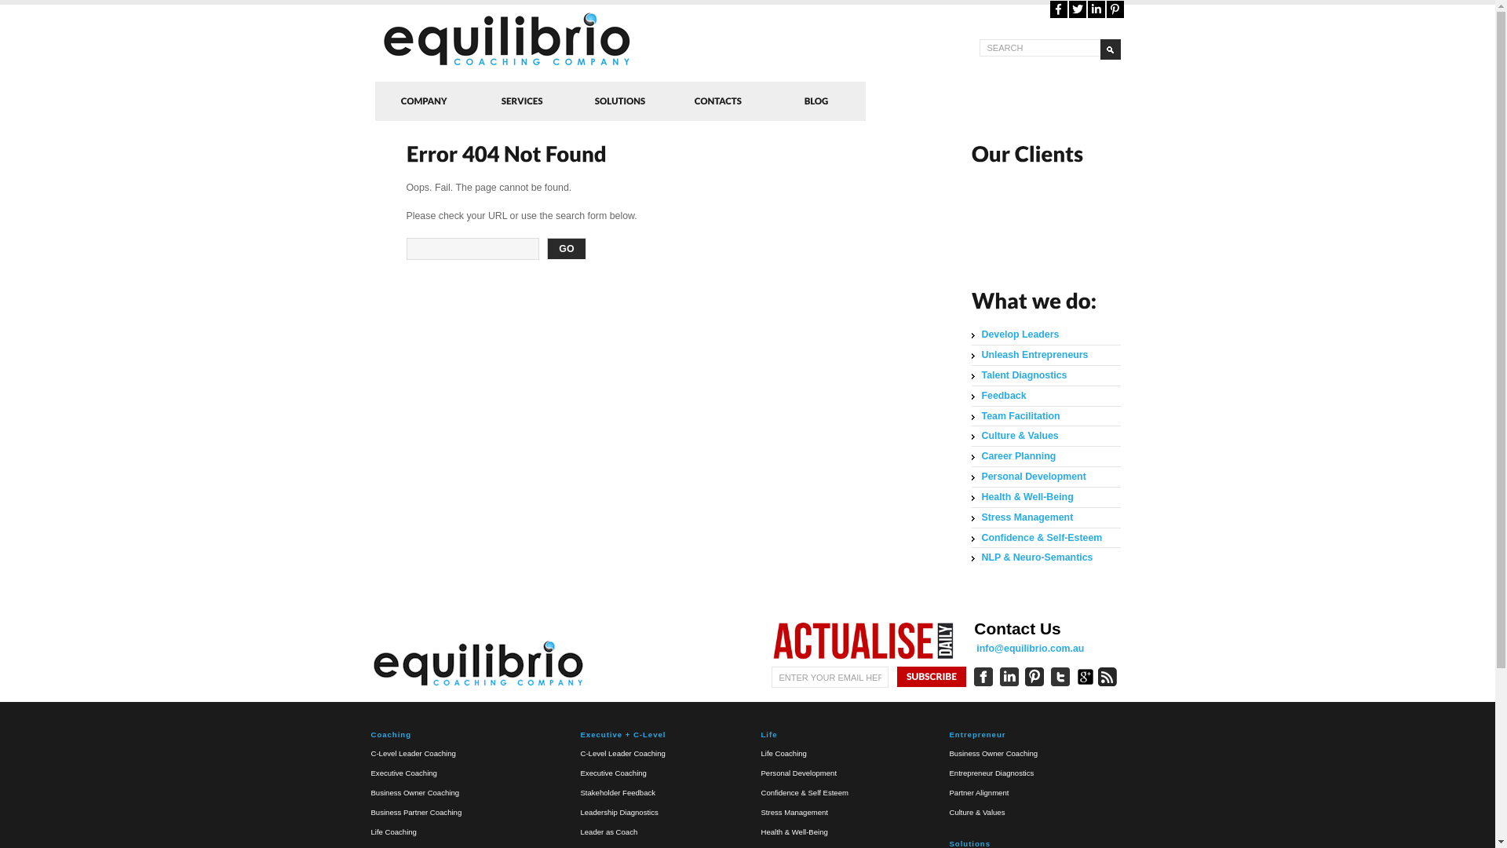 This screenshot has width=1507, height=848. I want to click on info@equilibrio.com.au, so click(1030, 649).